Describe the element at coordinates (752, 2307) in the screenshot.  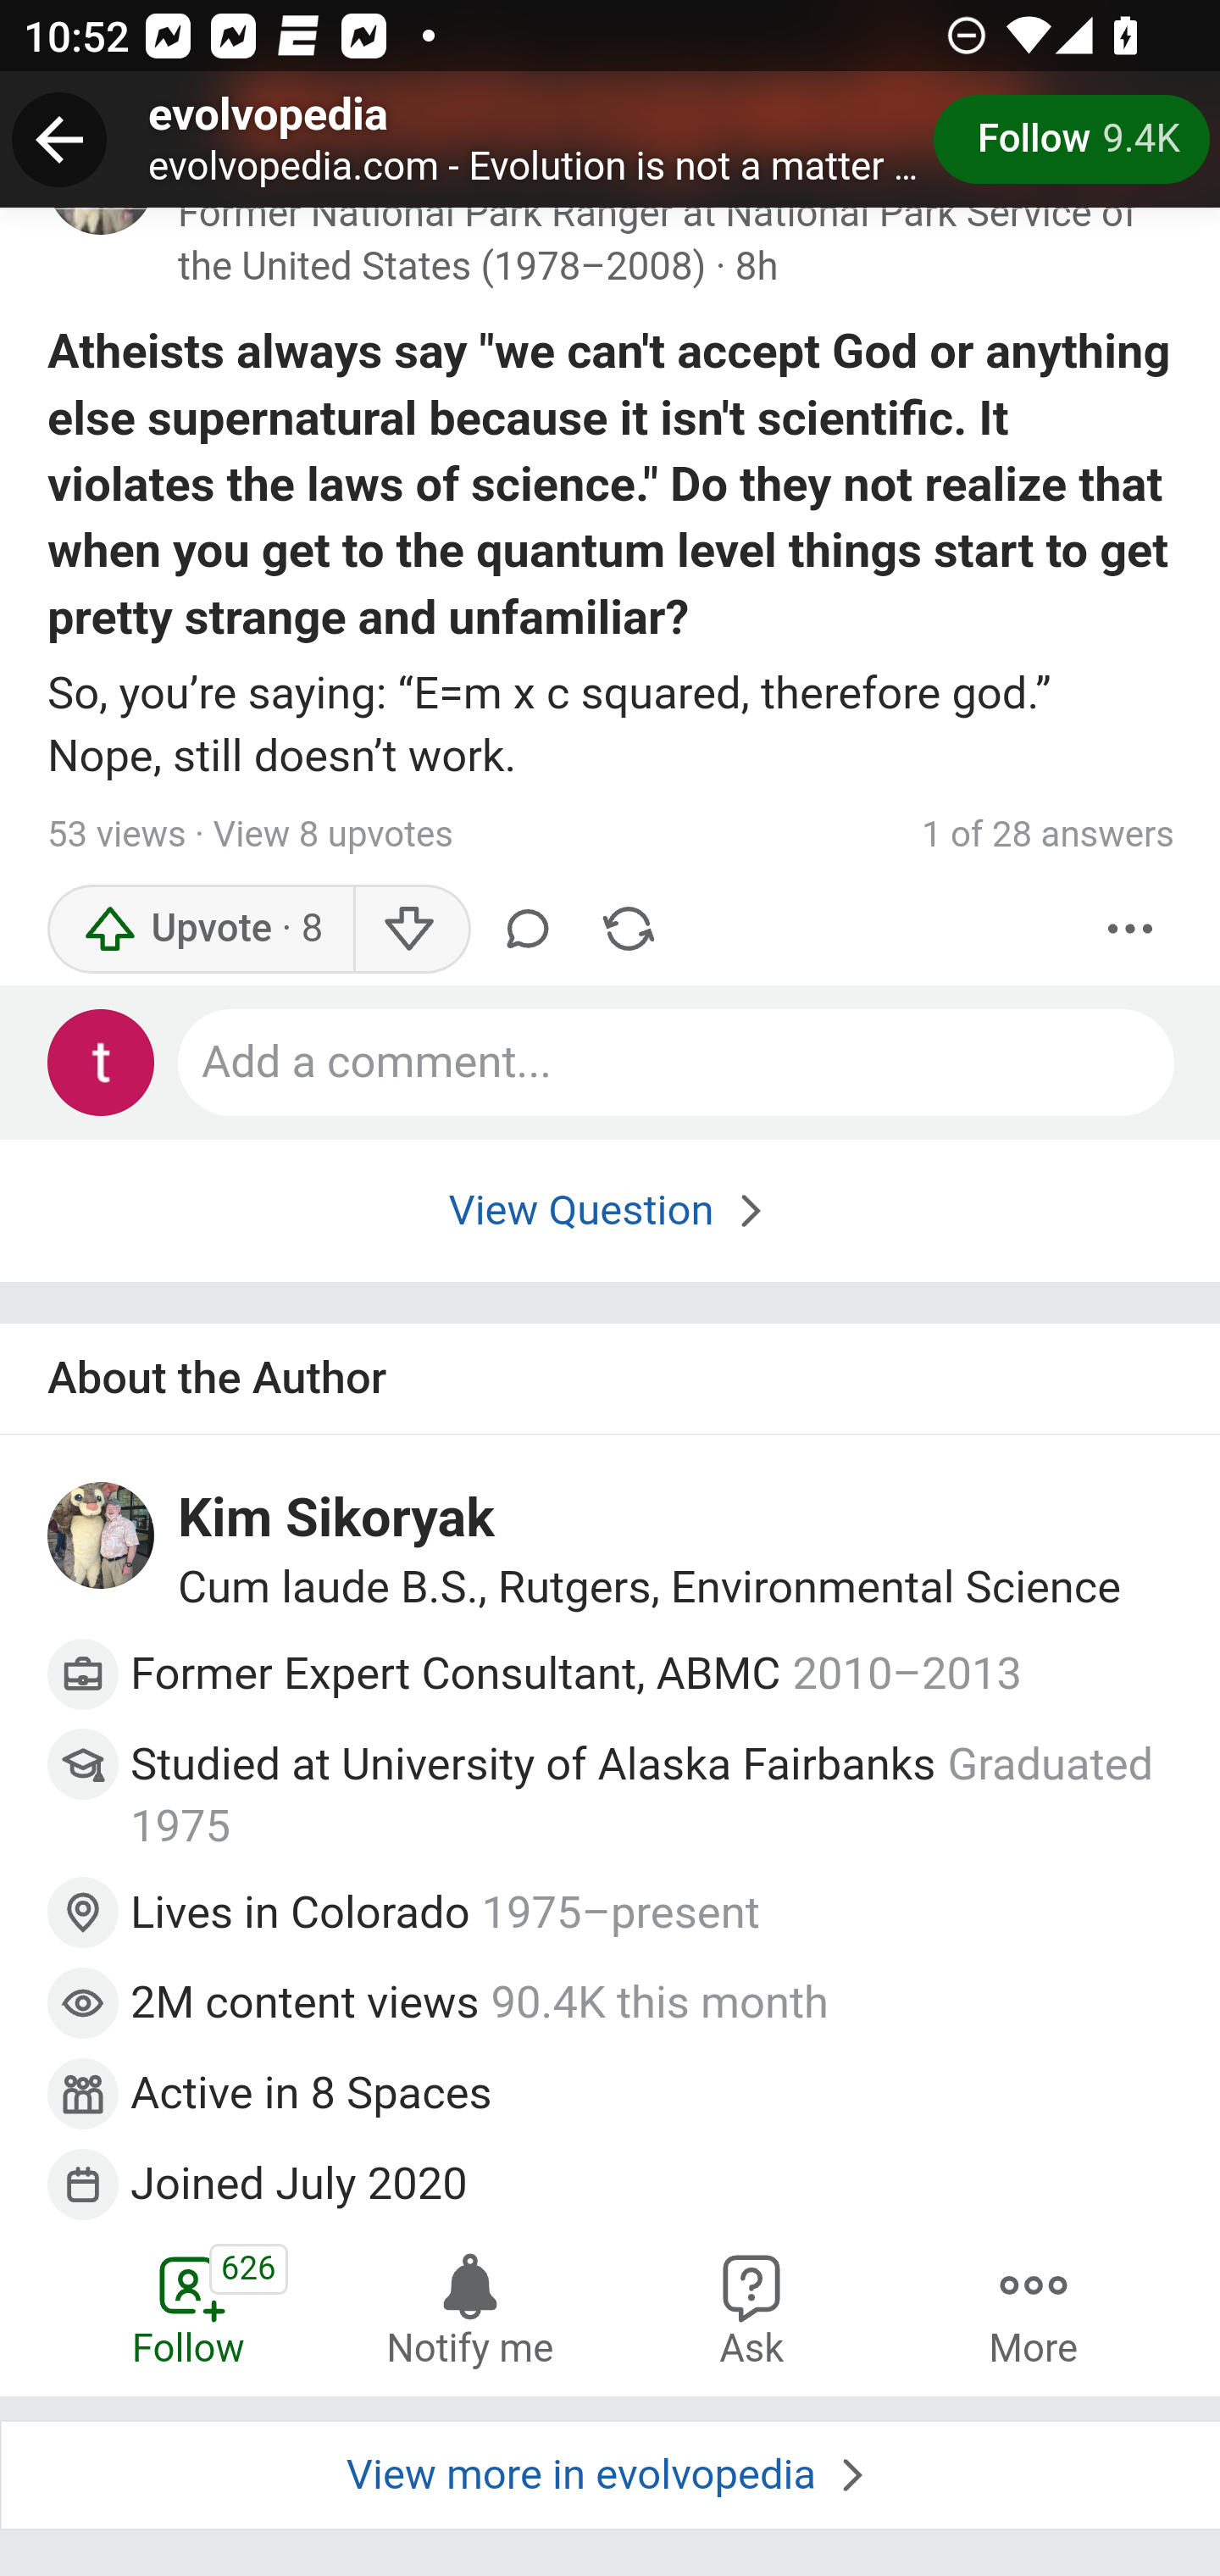
I see `Ask` at that location.